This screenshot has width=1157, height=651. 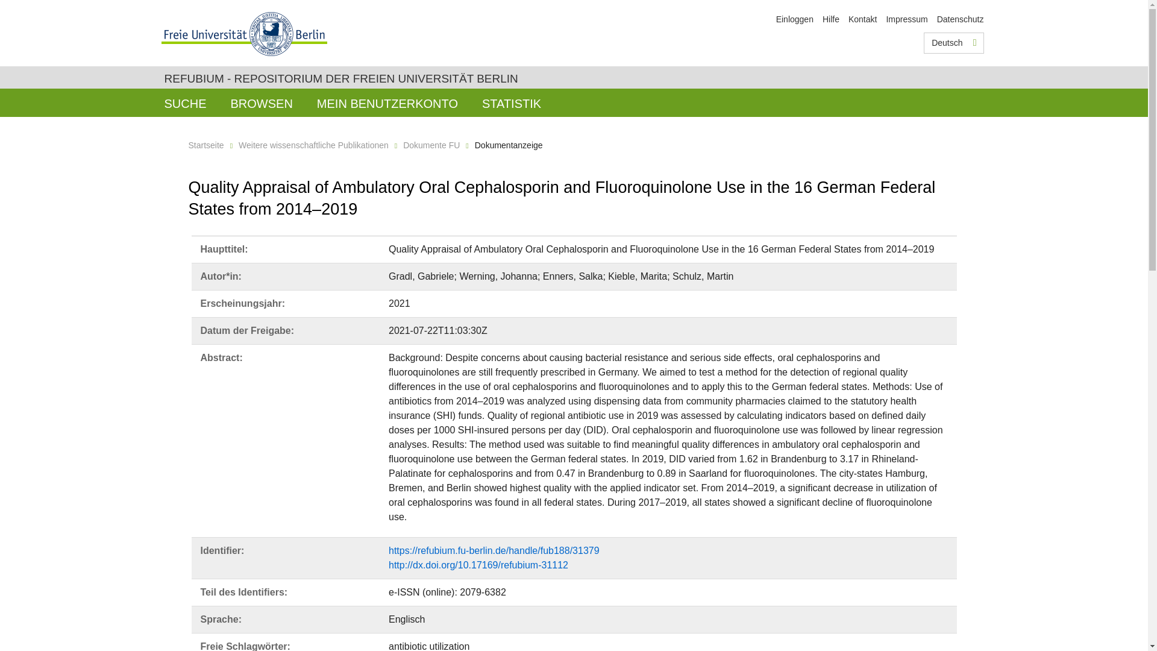 What do you see at coordinates (313, 145) in the screenshot?
I see `Weitere wissenschaftliche Publikationen` at bounding box center [313, 145].